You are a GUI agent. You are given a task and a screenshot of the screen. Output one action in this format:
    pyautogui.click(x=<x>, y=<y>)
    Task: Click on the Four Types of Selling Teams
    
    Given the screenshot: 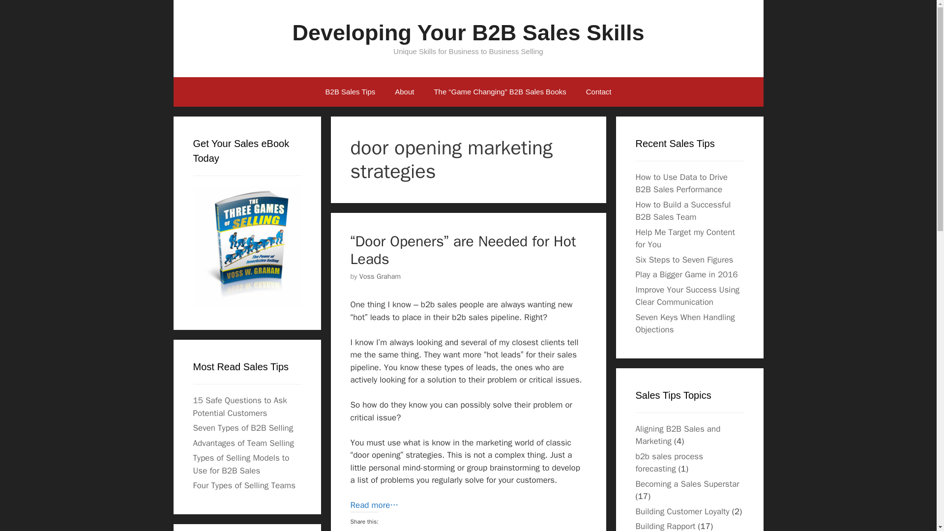 What is the action you would take?
    pyautogui.click(x=244, y=485)
    